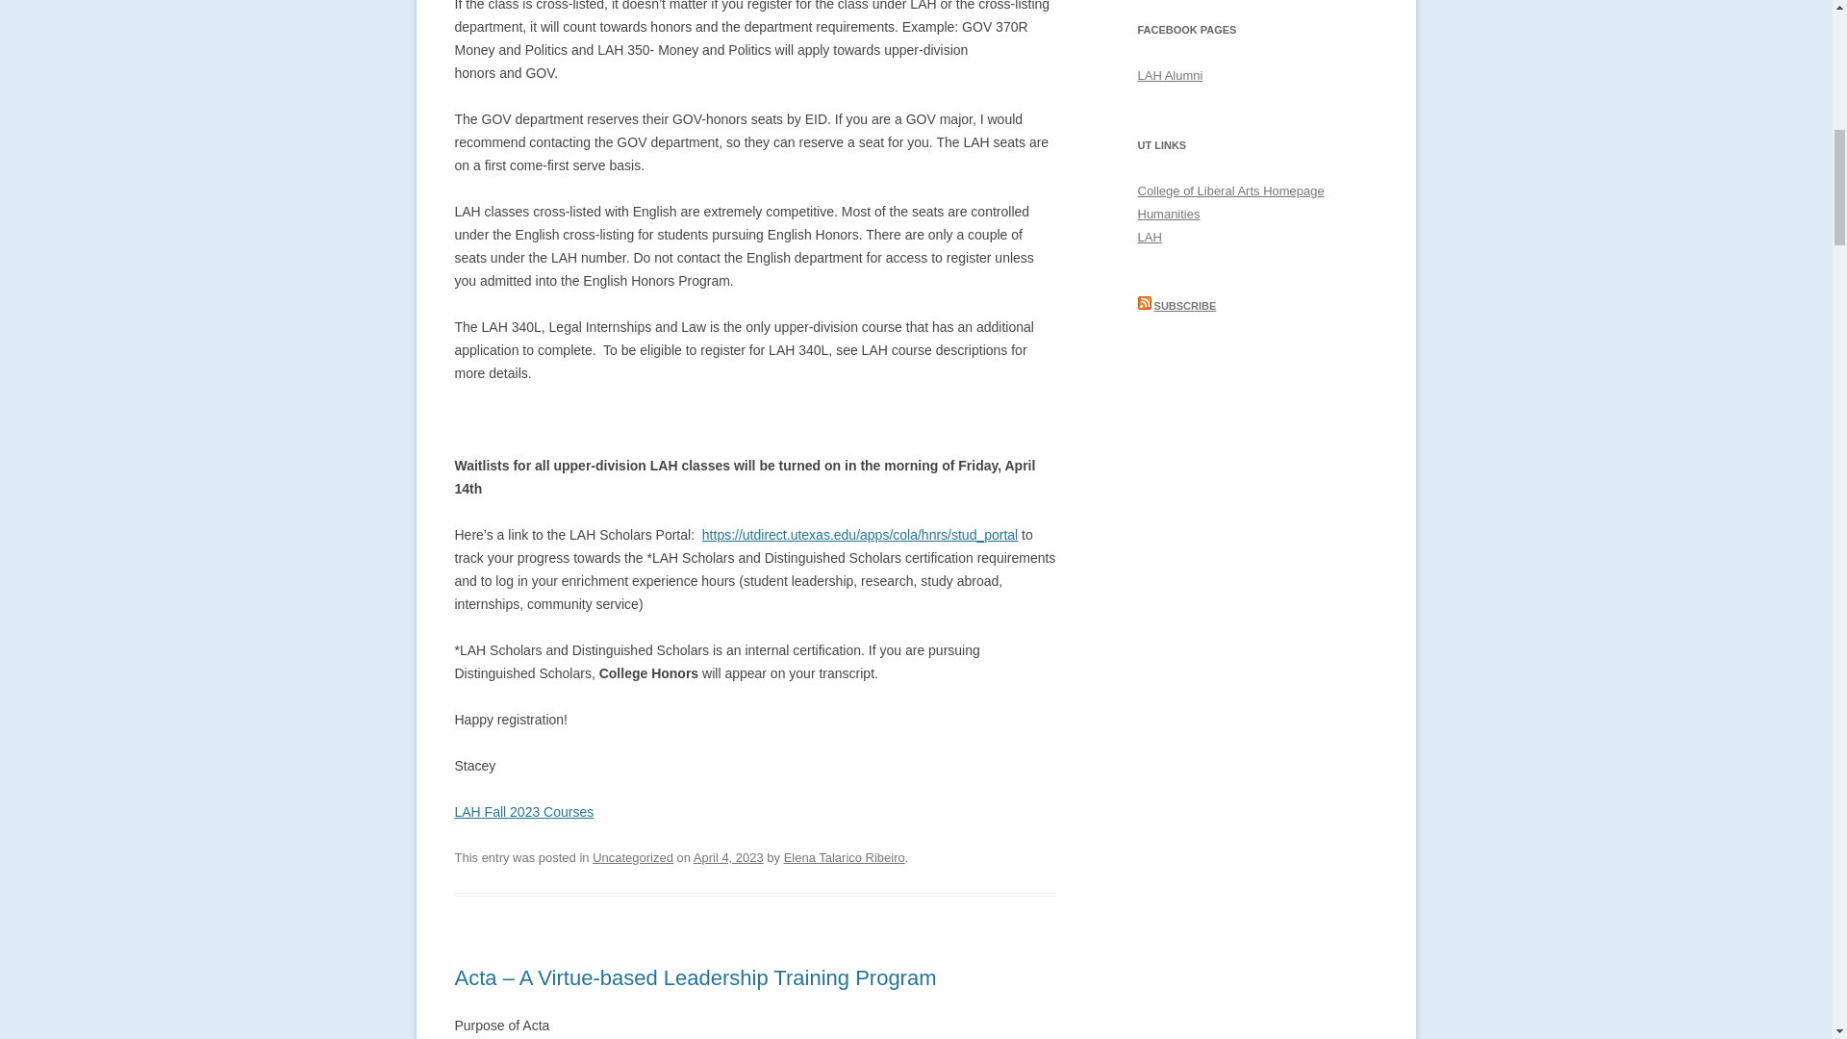  I want to click on 11:36 am, so click(729, 857).